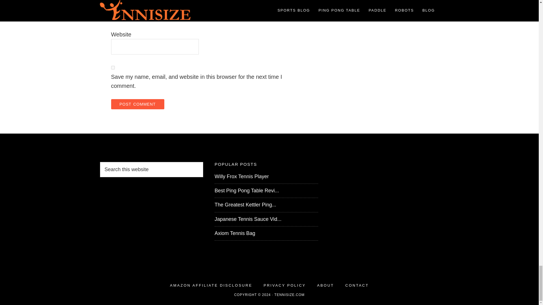 The image size is (543, 305). Describe the element at coordinates (113, 68) in the screenshot. I see `yes` at that location.